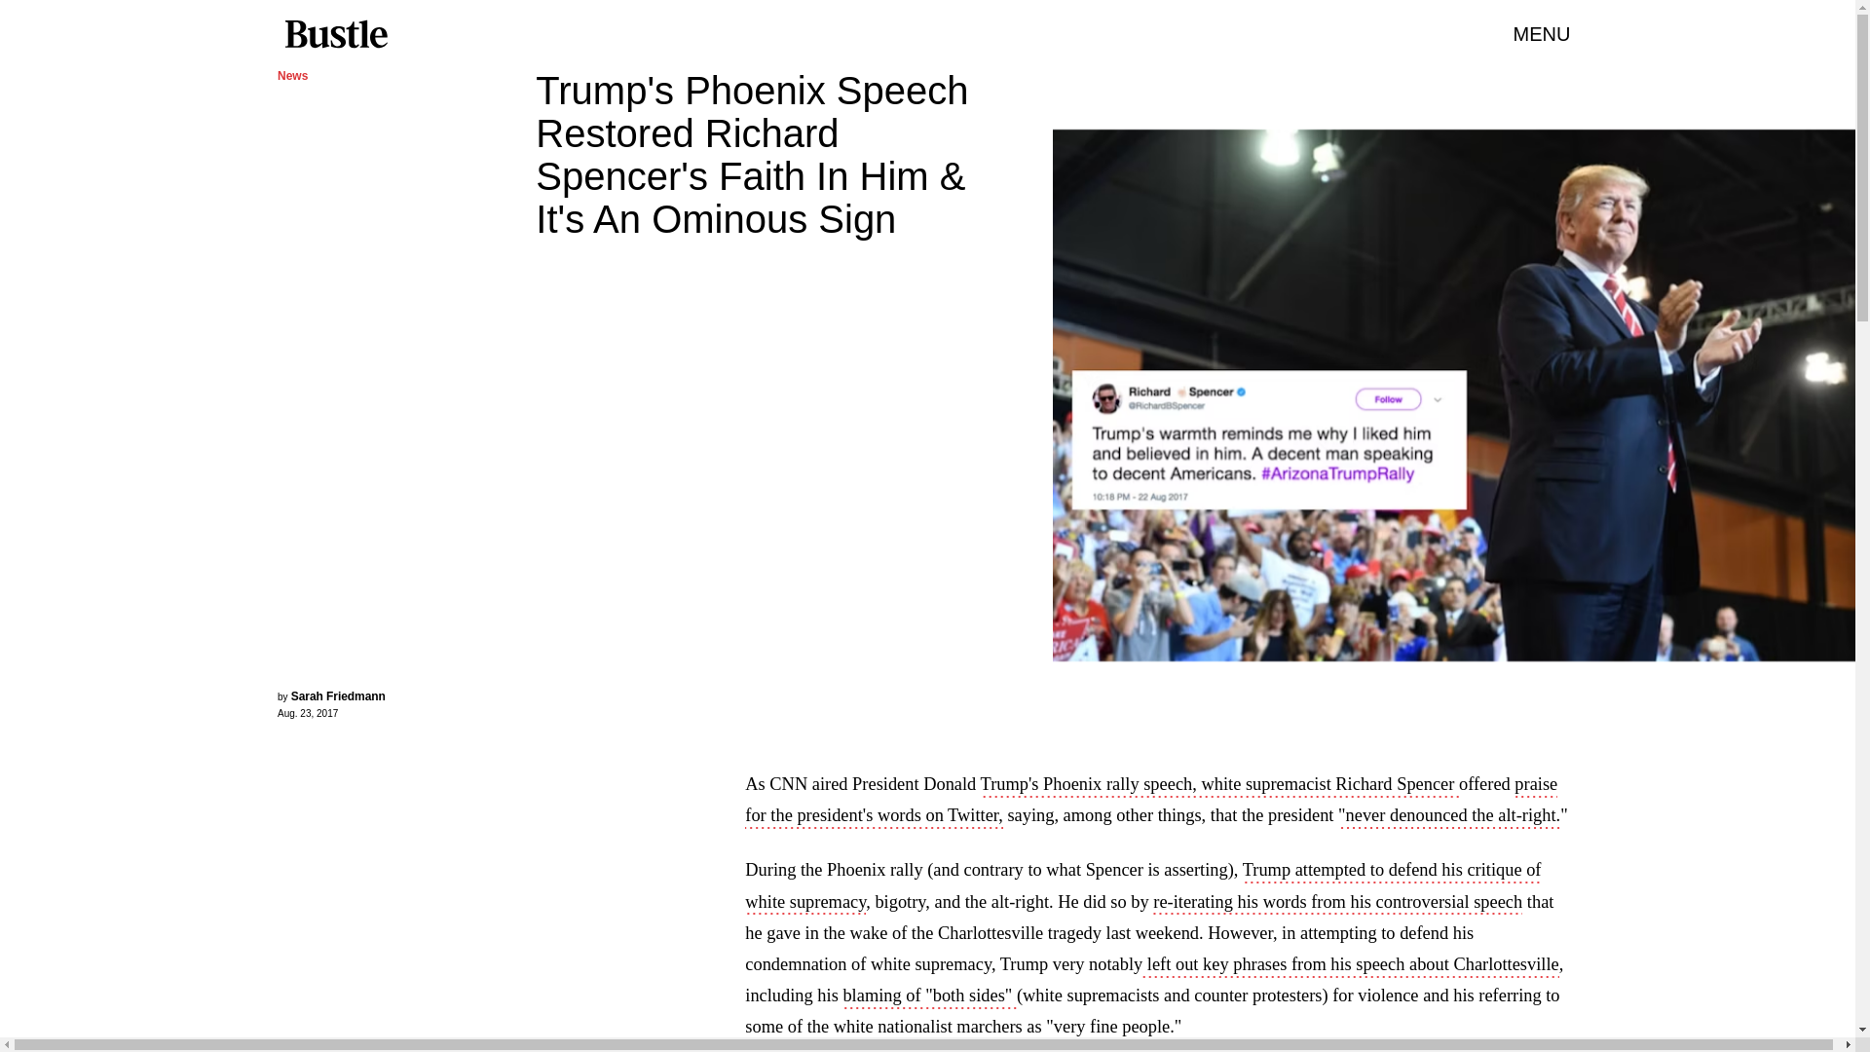 Image resolution: width=1870 pixels, height=1052 pixels. Describe the element at coordinates (1350, 966) in the screenshot. I see `left out key phrases from his speech about Charlottesville` at that location.